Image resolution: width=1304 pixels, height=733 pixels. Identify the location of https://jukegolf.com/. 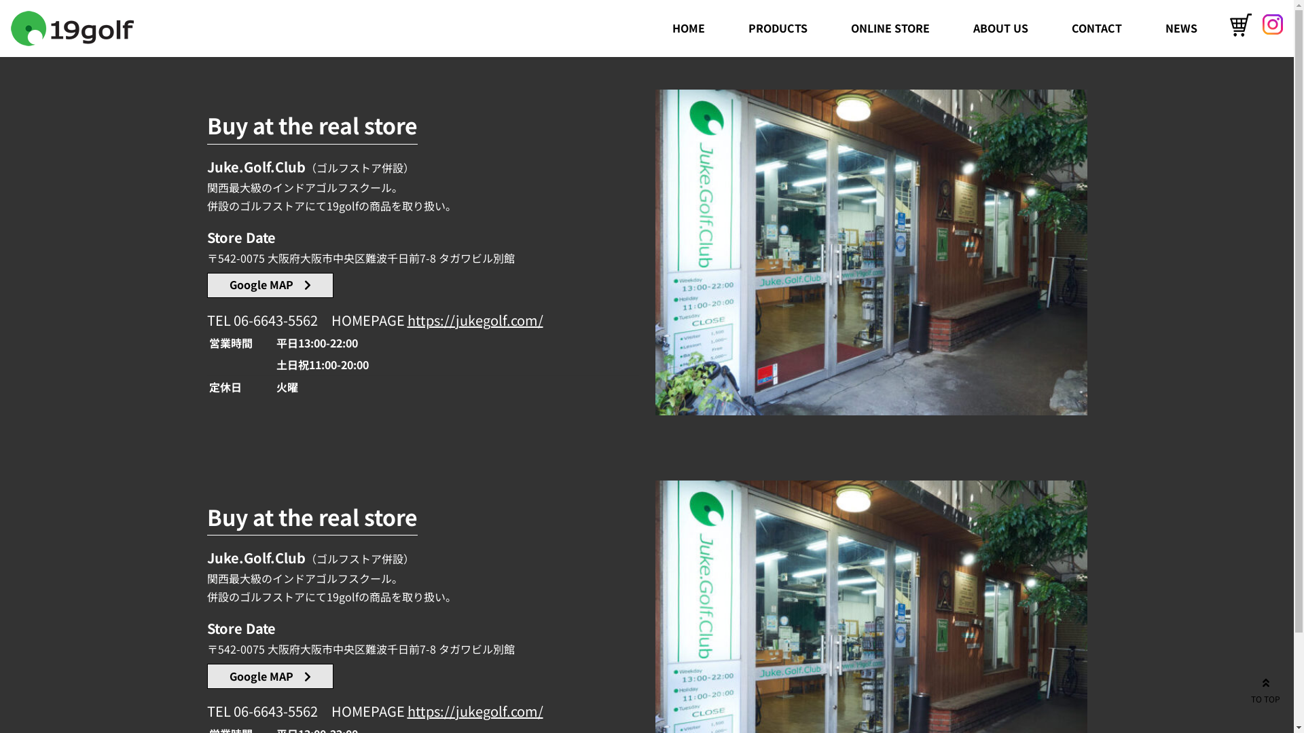
(475, 320).